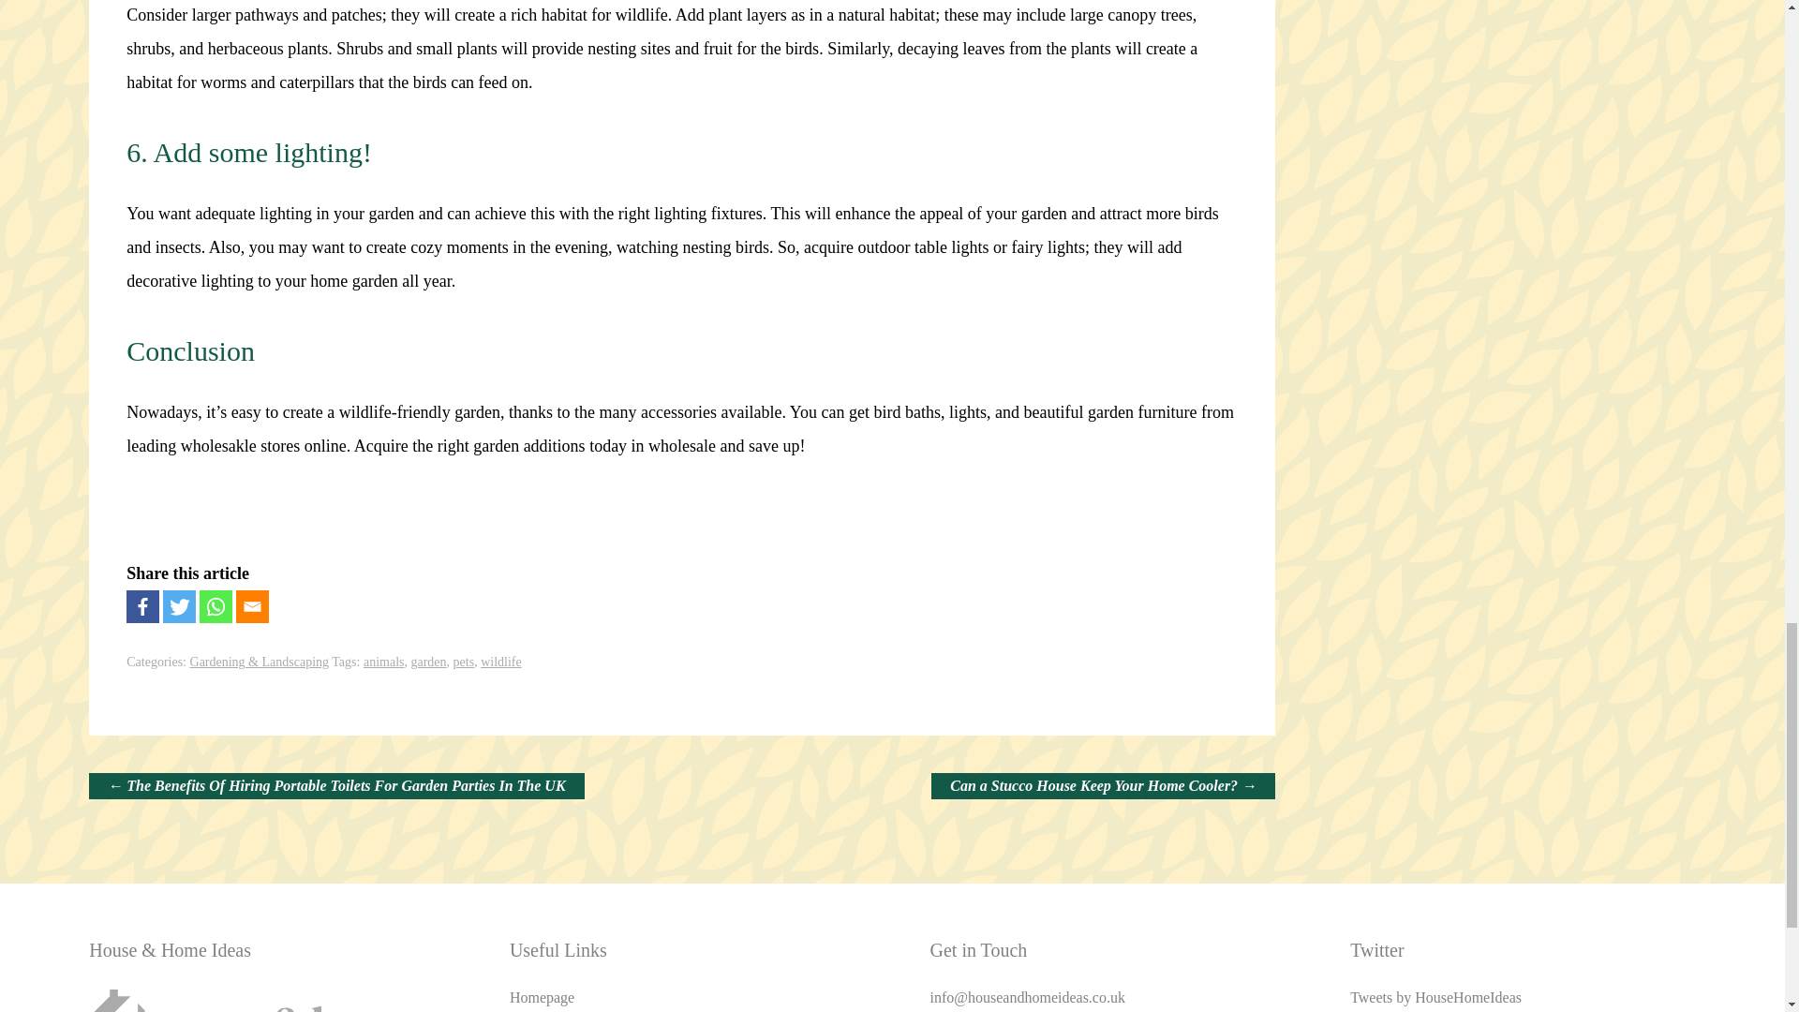  What do you see at coordinates (500, 662) in the screenshot?
I see `wildlife` at bounding box center [500, 662].